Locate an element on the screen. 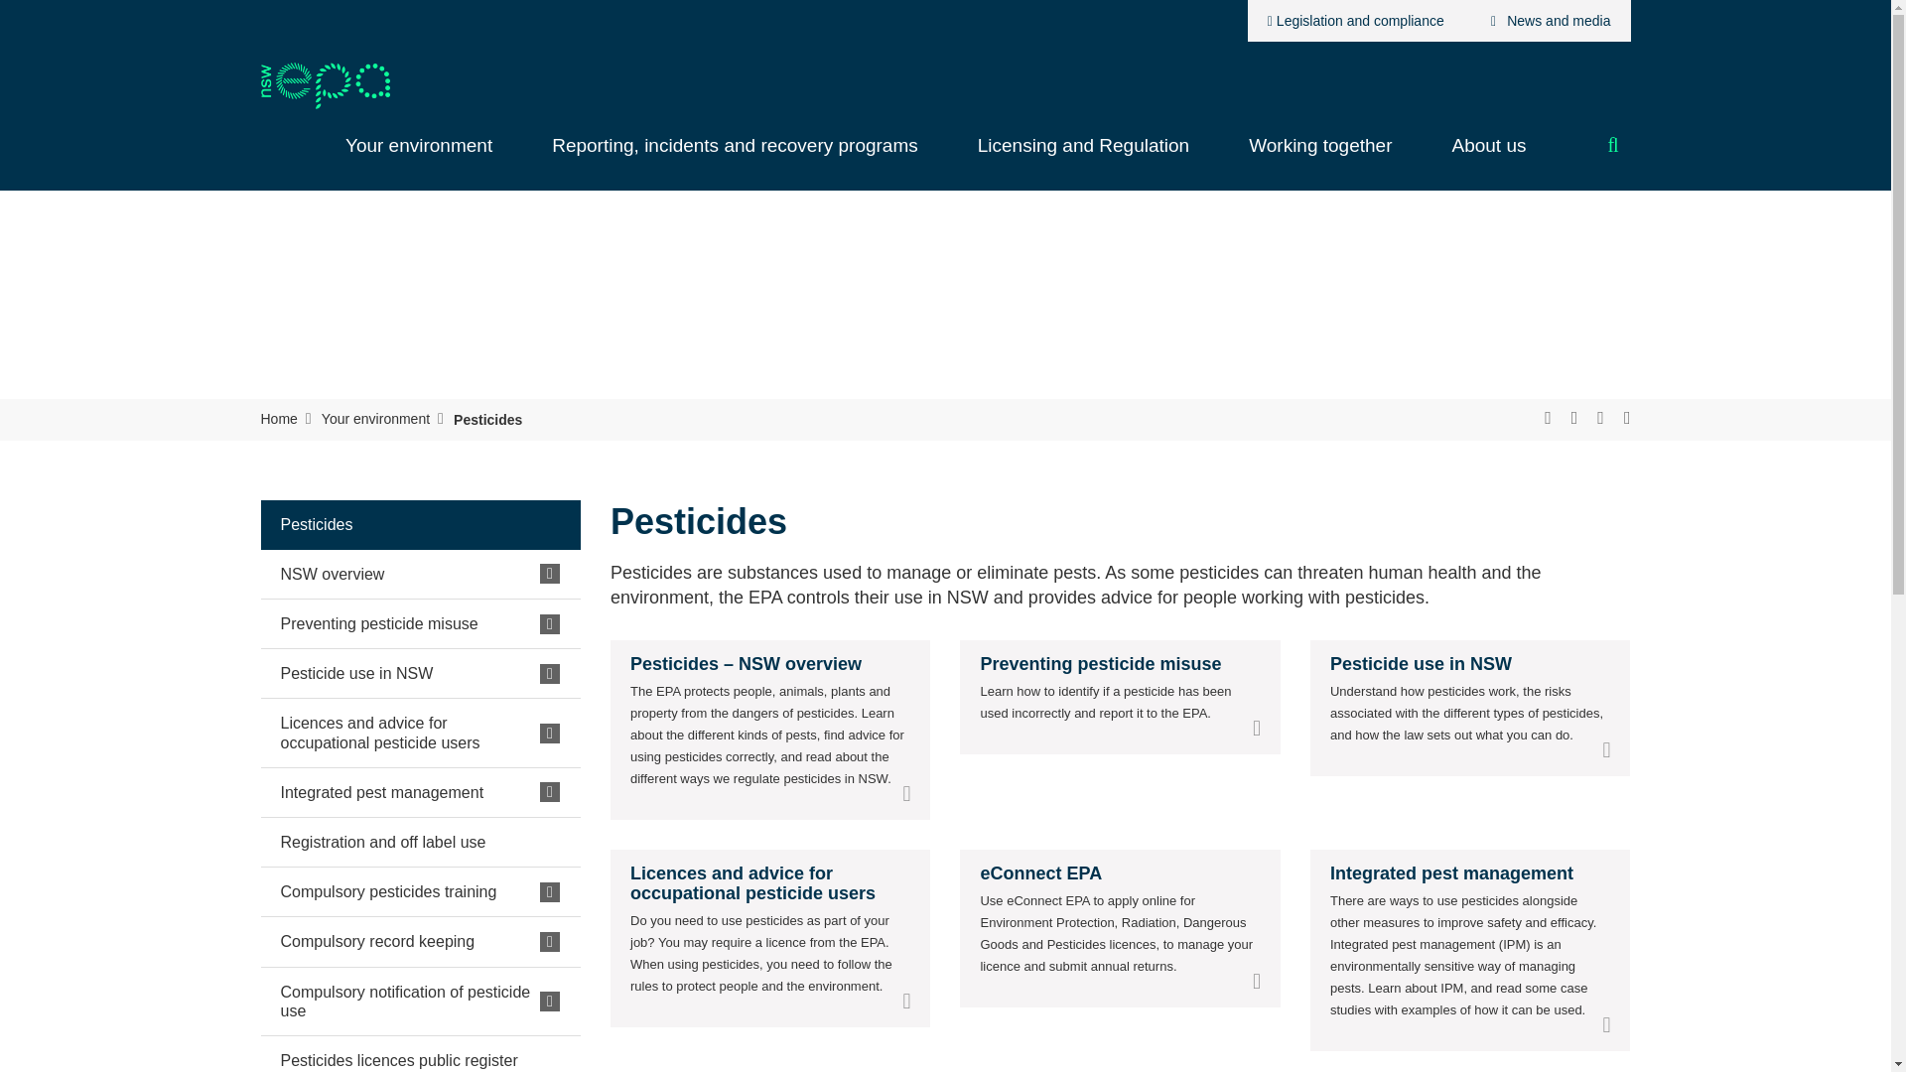 The width and height of the screenshot is (1906, 1072). Licensing and Regulation is located at coordinates (1083, 156).